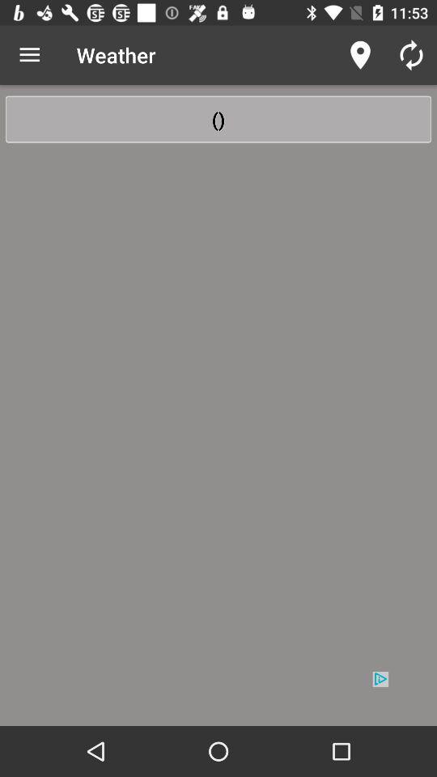 The image size is (437, 777). Describe the element at coordinates (218, 698) in the screenshot. I see `advertisement link` at that location.